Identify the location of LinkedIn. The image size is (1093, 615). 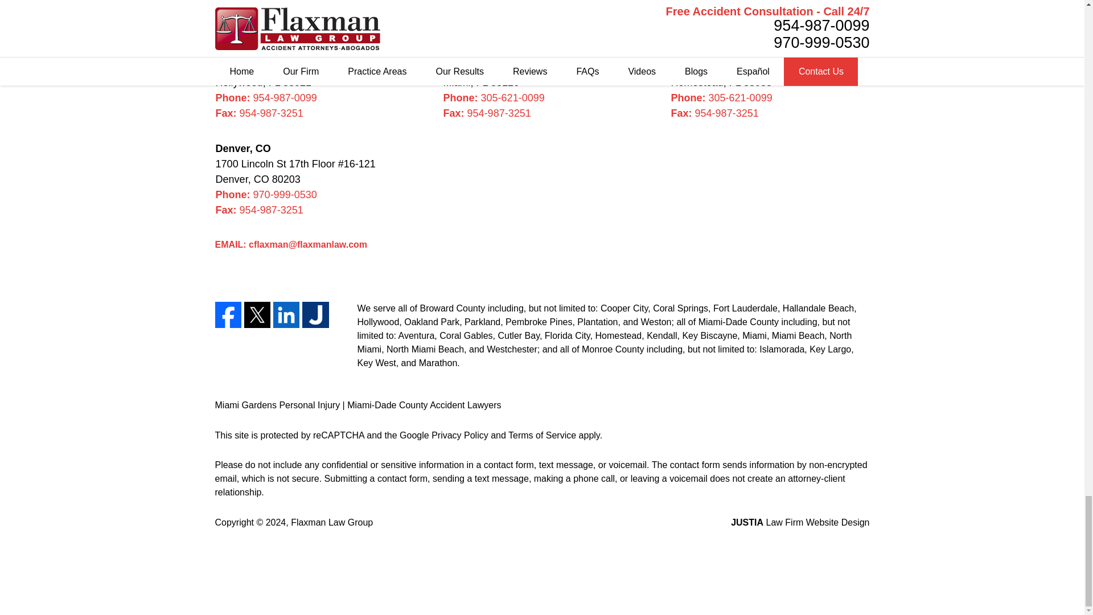
(286, 314).